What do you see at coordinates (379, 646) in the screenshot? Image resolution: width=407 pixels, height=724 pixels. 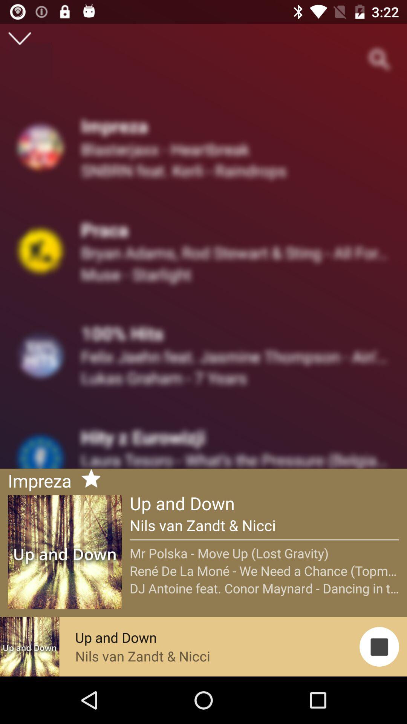 I see `choose the item at the bottom right corner` at bounding box center [379, 646].